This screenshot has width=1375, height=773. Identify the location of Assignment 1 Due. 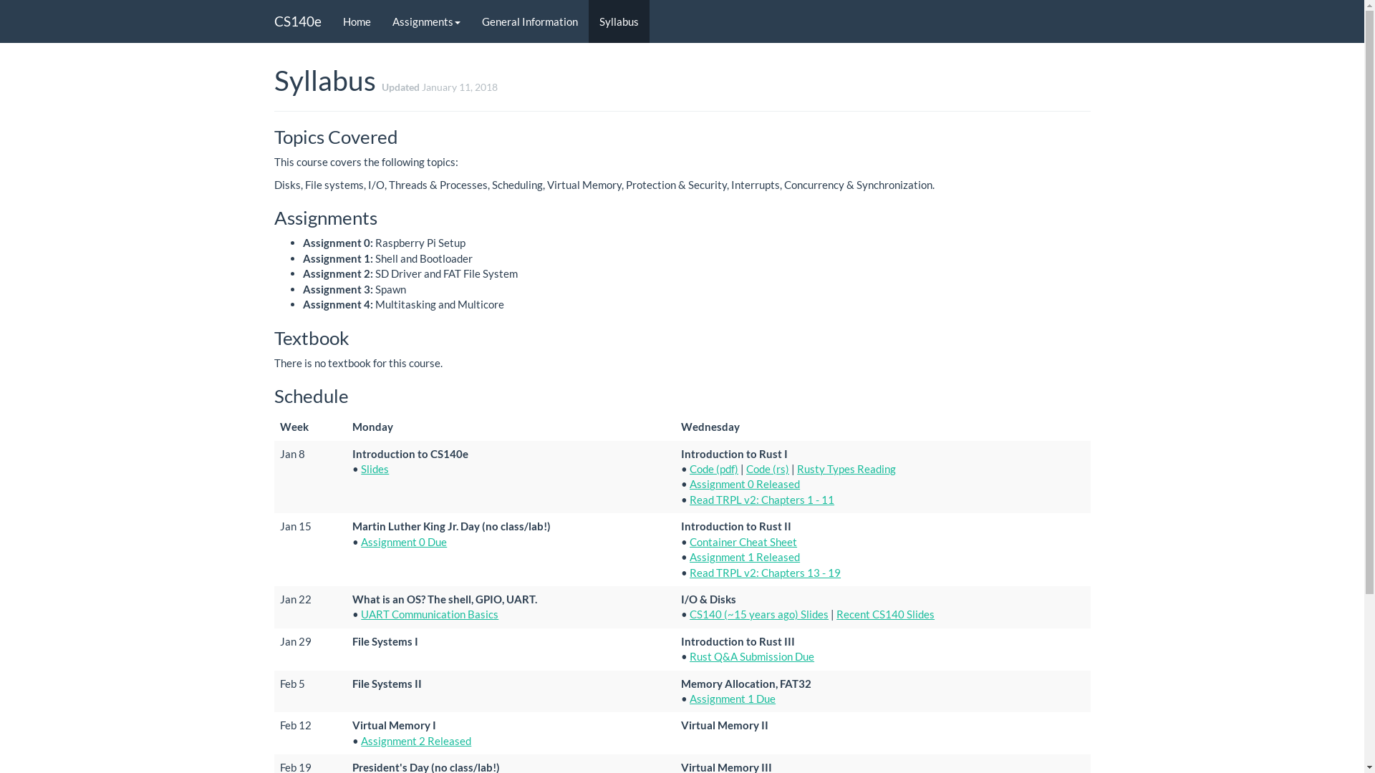
(733, 699).